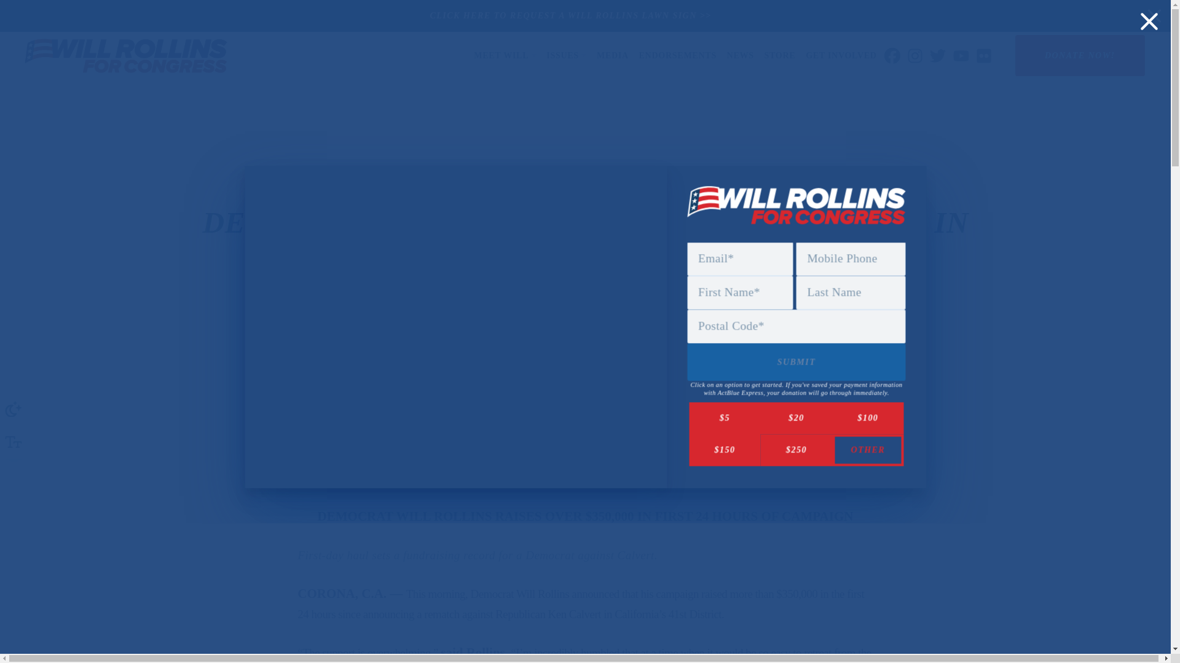 This screenshot has width=1180, height=663. What do you see at coordinates (796, 363) in the screenshot?
I see `Submit` at bounding box center [796, 363].